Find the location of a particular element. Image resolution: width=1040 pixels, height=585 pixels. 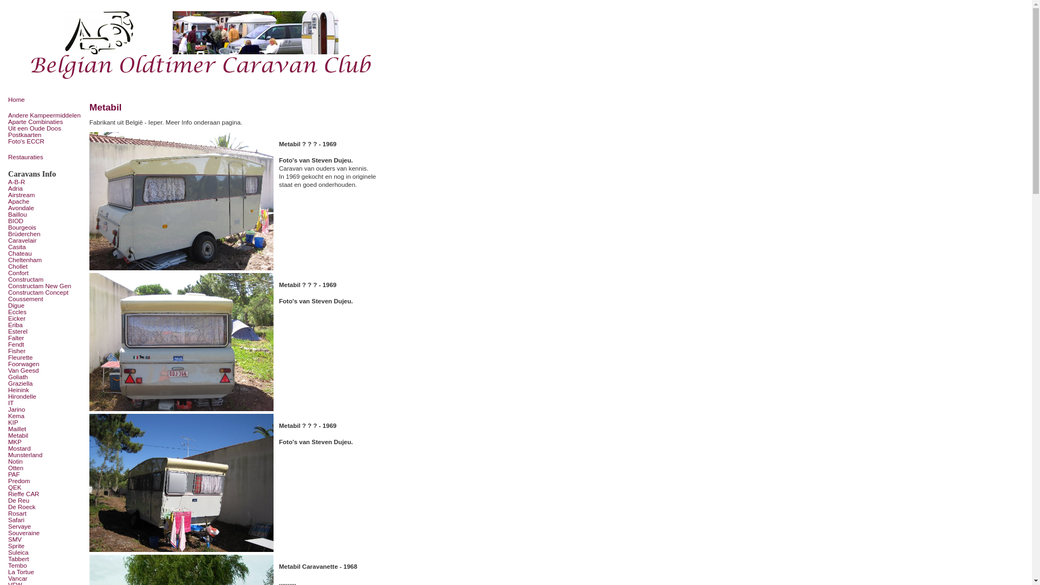

Andere Kampeermiddelen is located at coordinates (46, 115).